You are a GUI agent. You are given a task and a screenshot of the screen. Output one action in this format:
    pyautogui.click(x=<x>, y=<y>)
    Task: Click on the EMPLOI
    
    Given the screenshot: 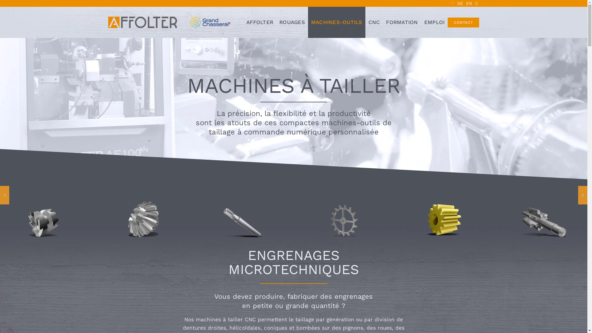 What is the action you would take?
    pyautogui.click(x=435, y=22)
    